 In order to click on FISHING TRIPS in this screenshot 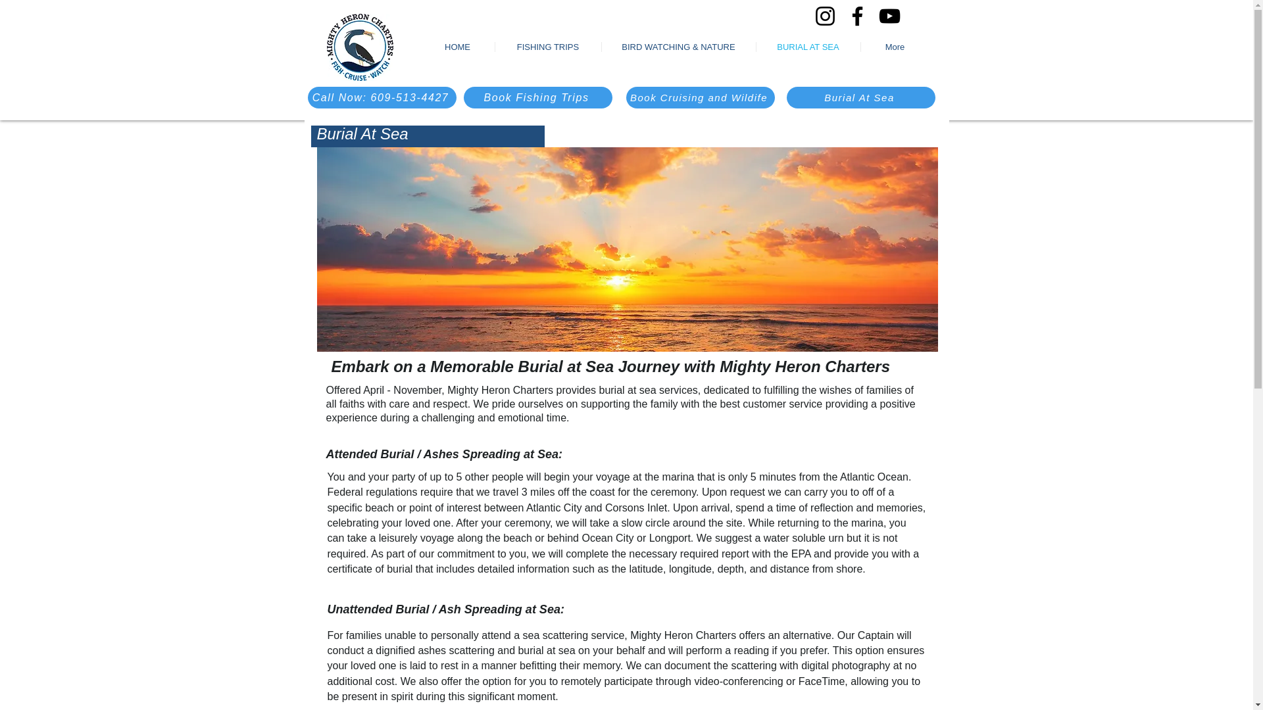, I will do `click(547, 46)`.